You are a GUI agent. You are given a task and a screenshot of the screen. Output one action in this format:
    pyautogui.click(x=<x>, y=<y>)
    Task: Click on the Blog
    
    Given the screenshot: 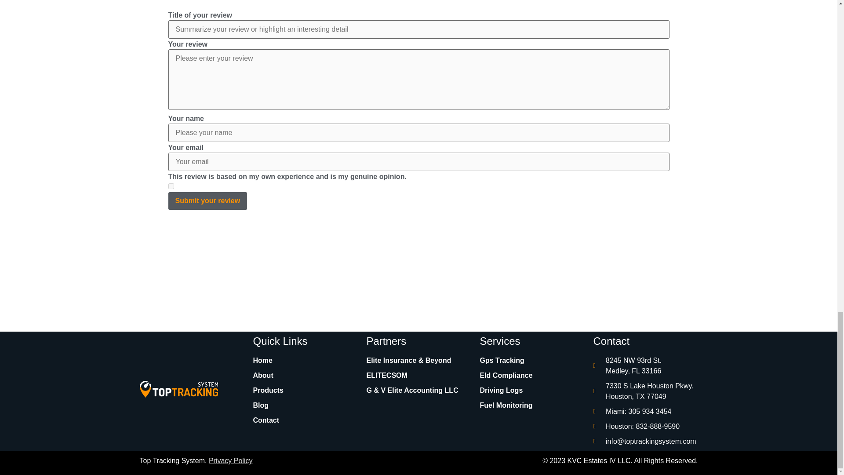 What is the action you would take?
    pyautogui.click(x=306, y=406)
    